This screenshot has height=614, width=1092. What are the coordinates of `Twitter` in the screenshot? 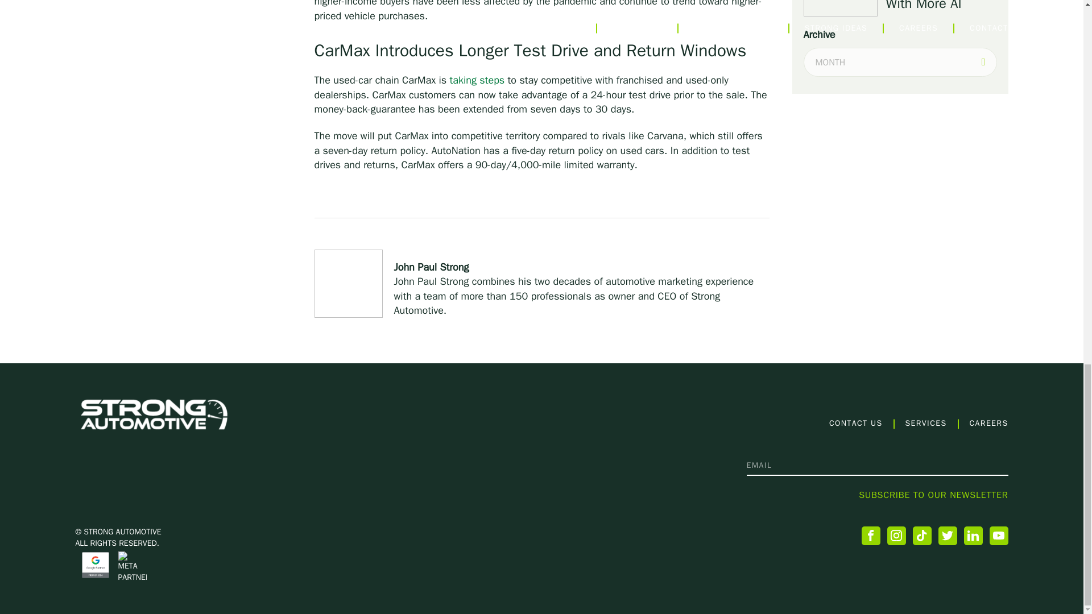 It's located at (948, 536).